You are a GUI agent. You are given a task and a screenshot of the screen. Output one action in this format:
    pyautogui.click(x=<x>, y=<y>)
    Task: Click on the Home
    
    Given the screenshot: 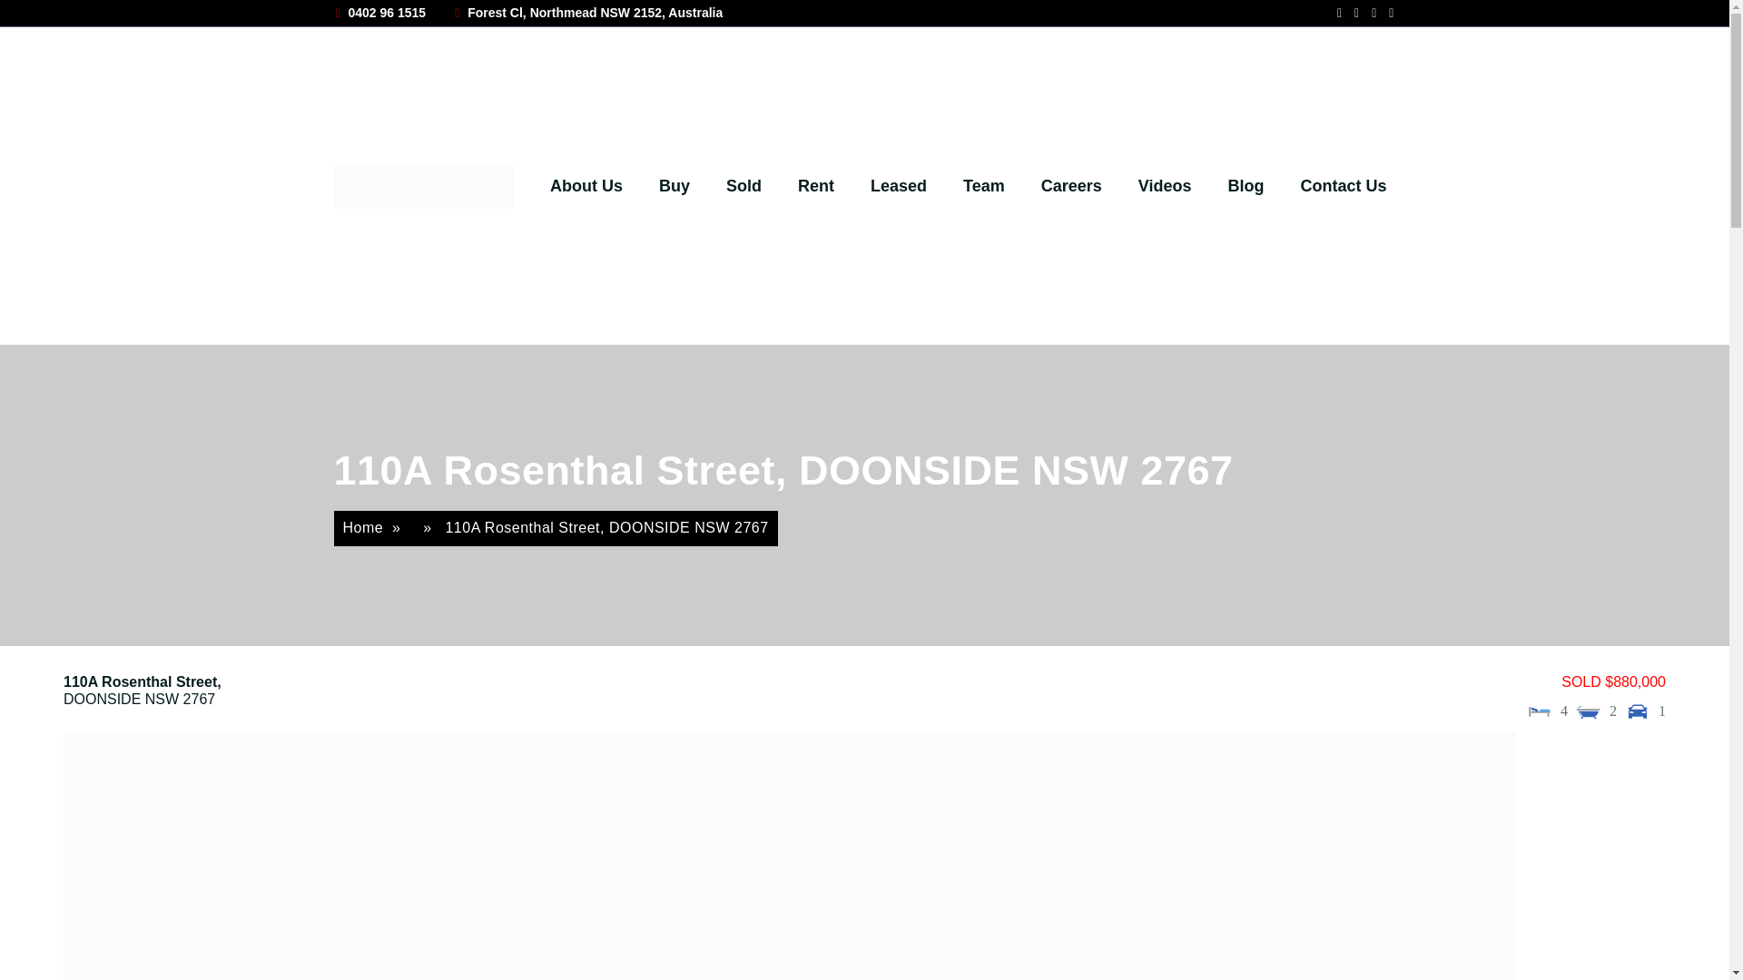 What is the action you would take?
    pyautogui.click(x=363, y=527)
    